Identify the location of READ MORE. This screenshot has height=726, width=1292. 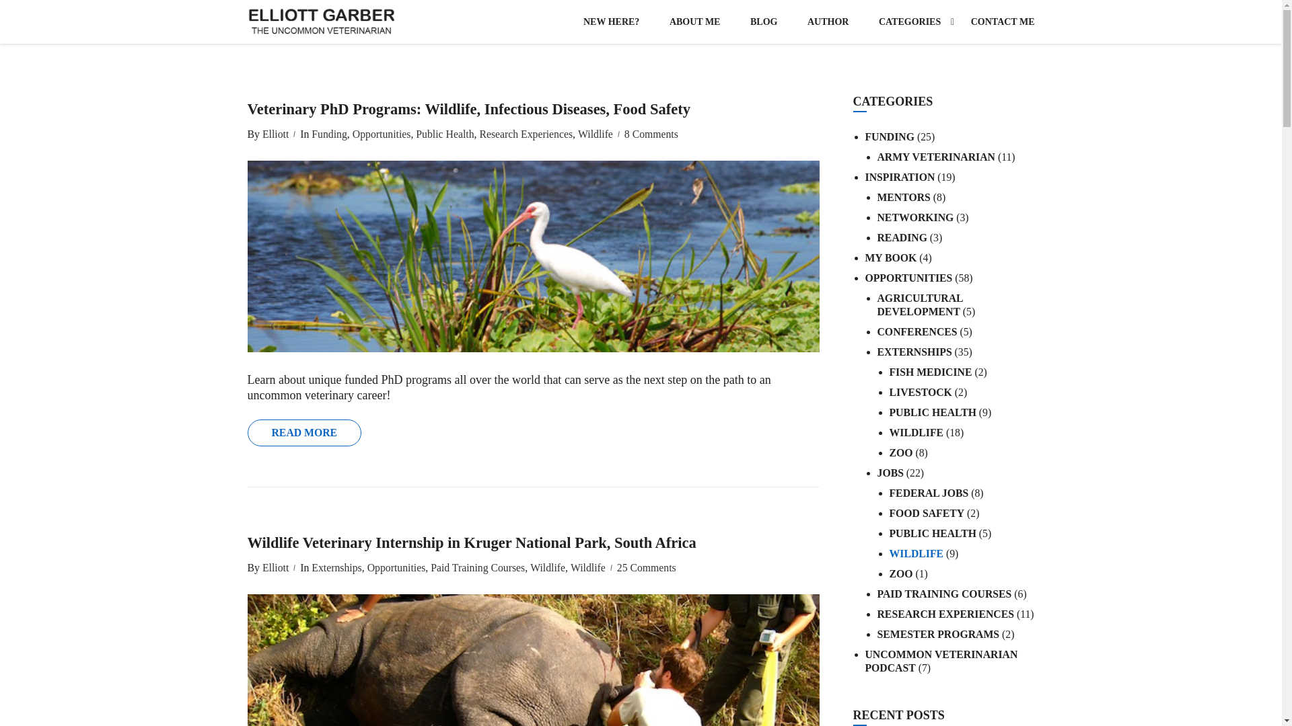
(304, 433).